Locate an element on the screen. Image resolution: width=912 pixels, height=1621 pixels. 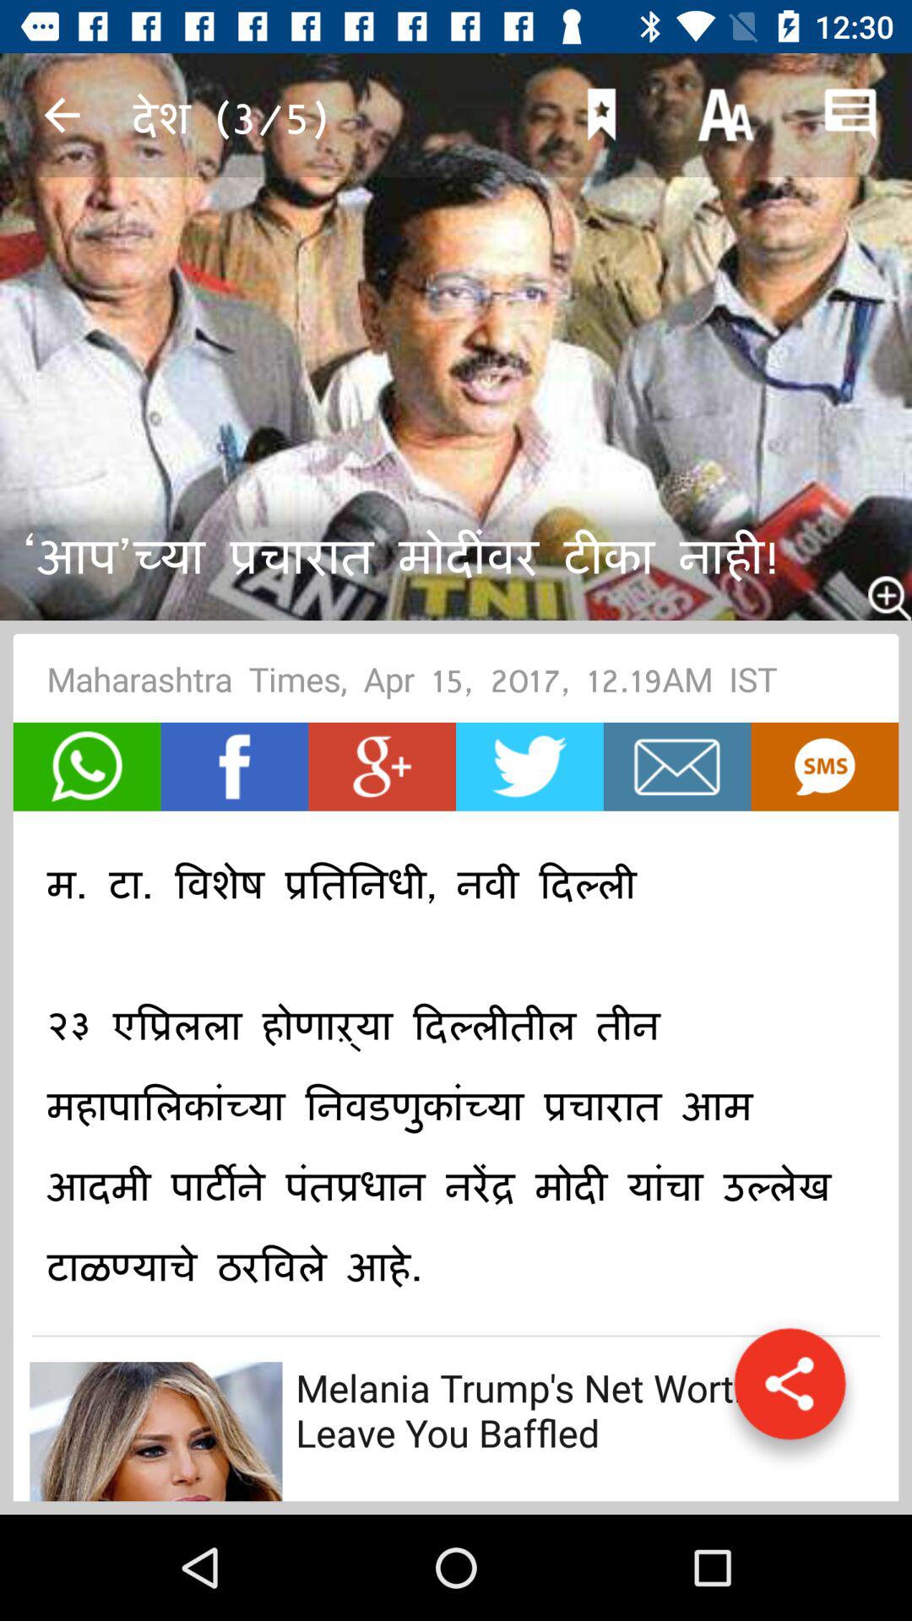
share on google+ is located at coordinates (382, 767).